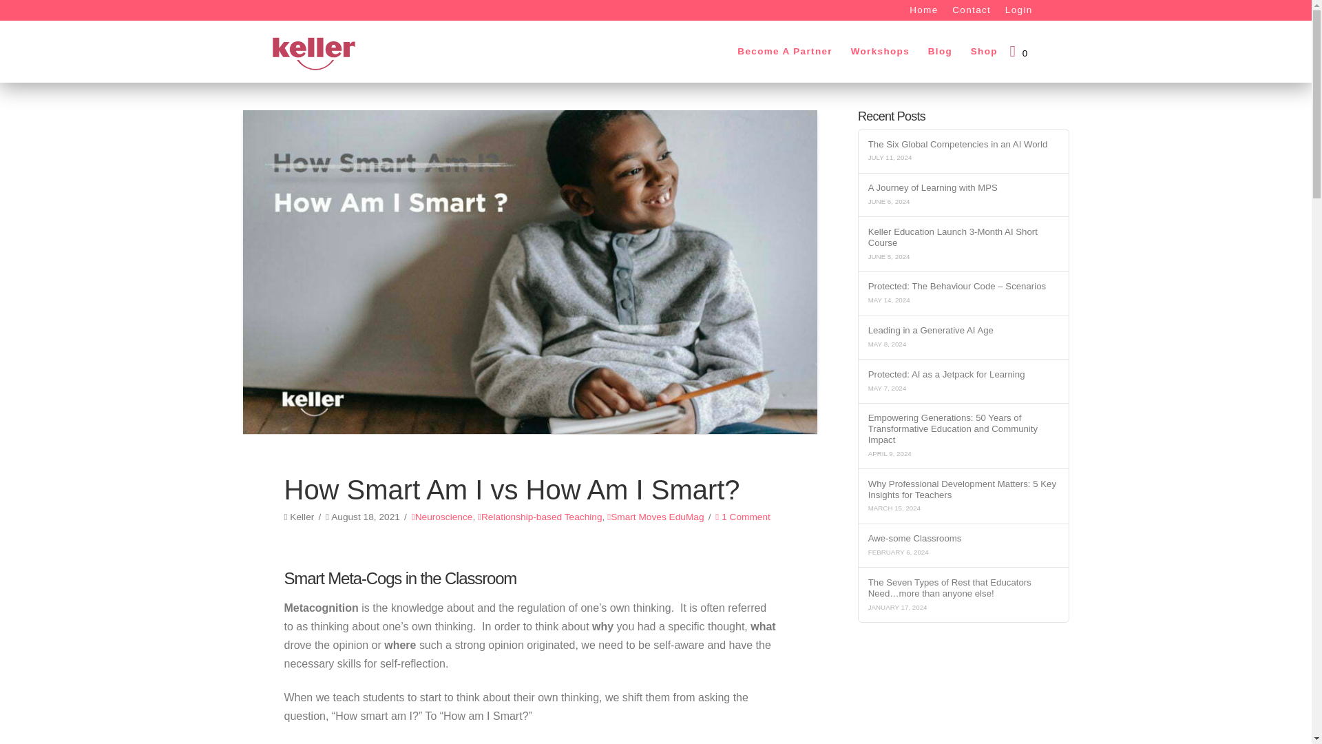  Describe the element at coordinates (983, 52) in the screenshot. I see `Shop` at that location.